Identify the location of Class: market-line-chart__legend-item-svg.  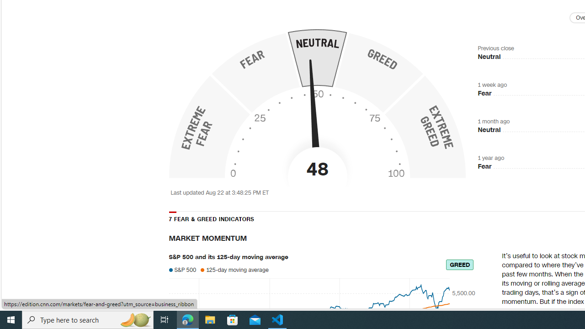
(203, 270).